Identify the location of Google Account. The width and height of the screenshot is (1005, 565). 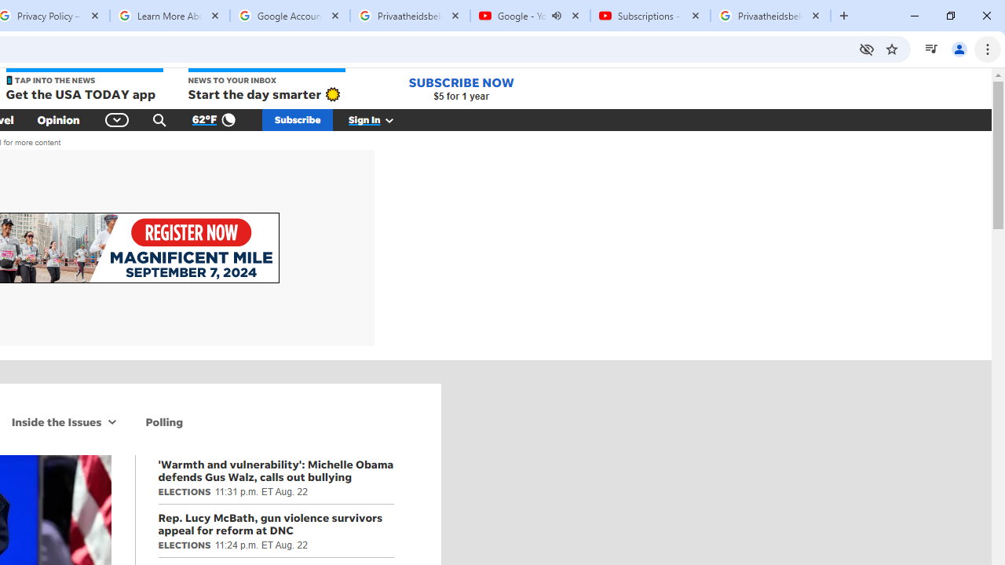
(290, 16).